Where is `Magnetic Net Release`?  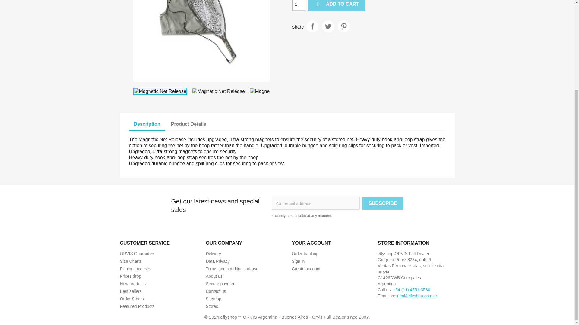 Magnetic Net Release is located at coordinates (276, 91).